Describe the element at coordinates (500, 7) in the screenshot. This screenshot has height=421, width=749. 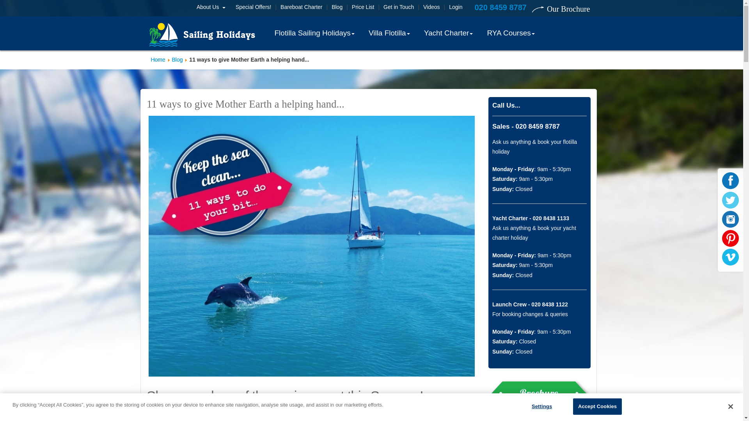
I see `020 8459 8787` at that location.